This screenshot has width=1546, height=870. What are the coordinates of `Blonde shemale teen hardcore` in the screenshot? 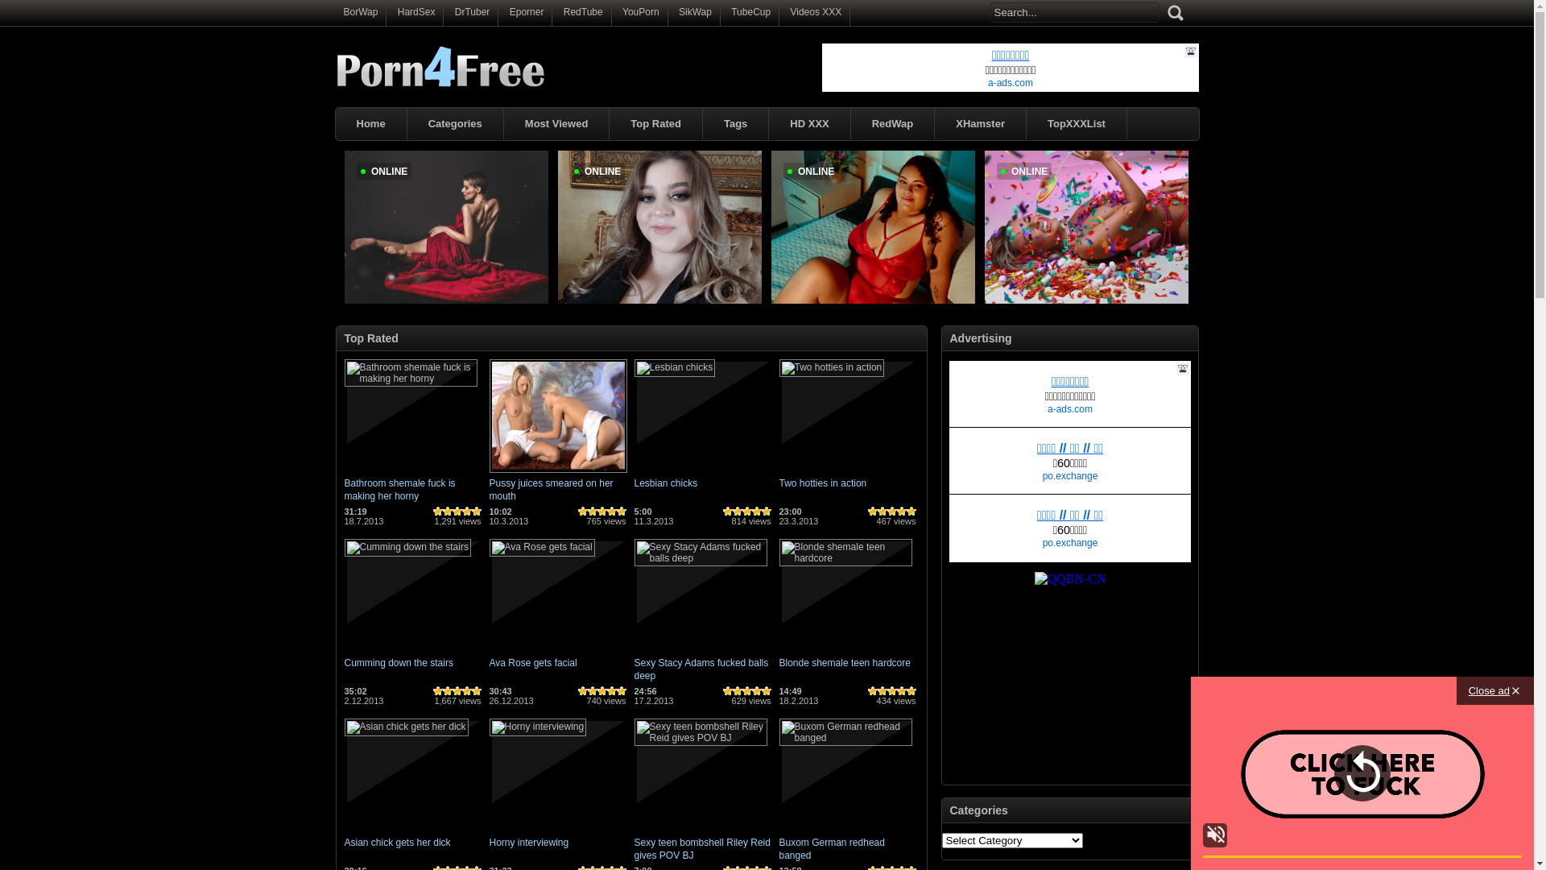 It's located at (845, 558).